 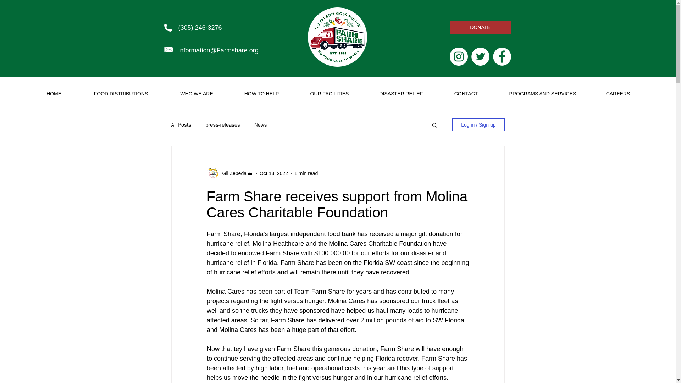 What do you see at coordinates (232, 173) in the screenshot?
I see `Gil Zepeda` at bounding box center [232, 173].